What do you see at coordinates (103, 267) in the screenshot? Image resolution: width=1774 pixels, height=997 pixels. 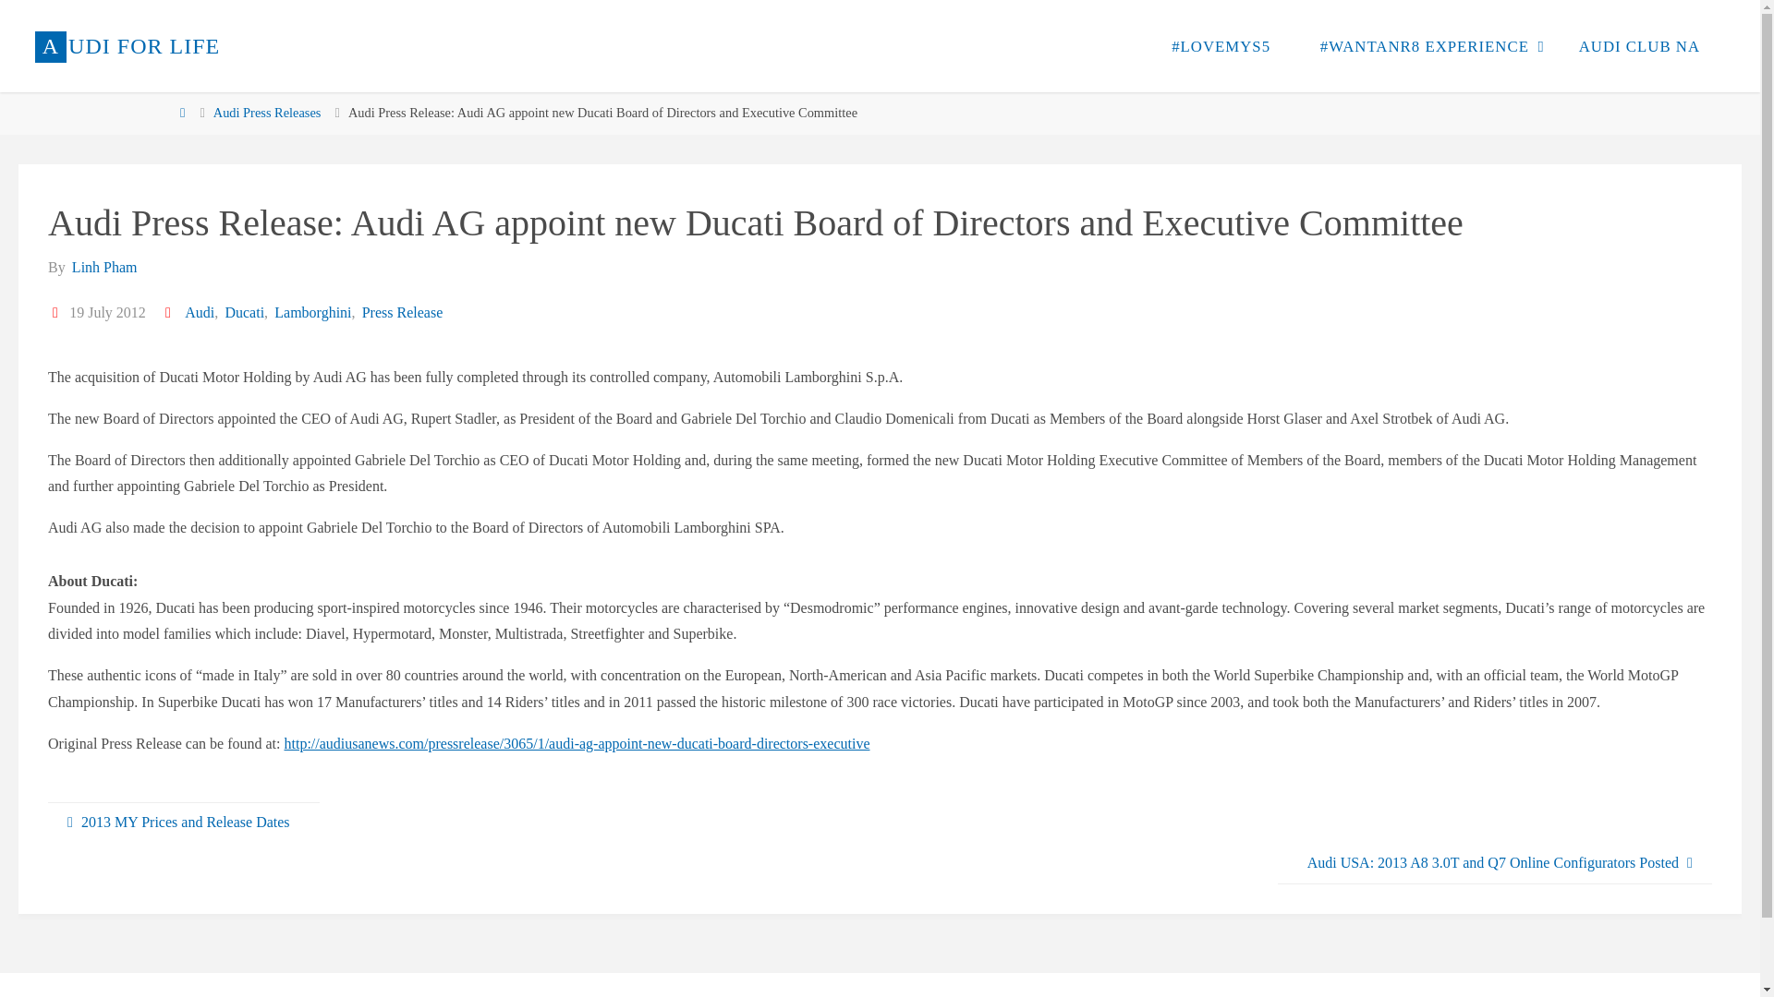 I see `View all posts by Linh Pham` at bounding box center [103, 267].